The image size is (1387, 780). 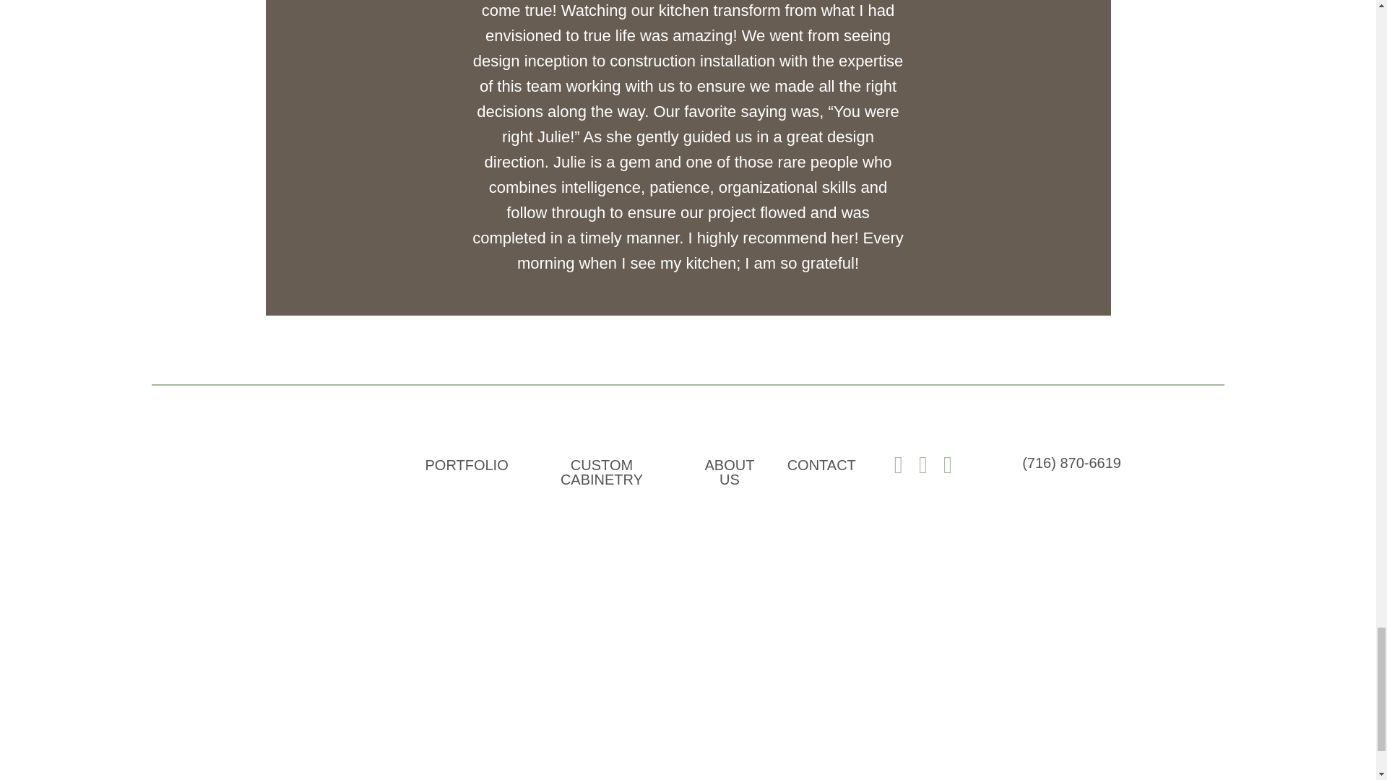 I want to click on ABOUT US, so click(x=730, y=471).